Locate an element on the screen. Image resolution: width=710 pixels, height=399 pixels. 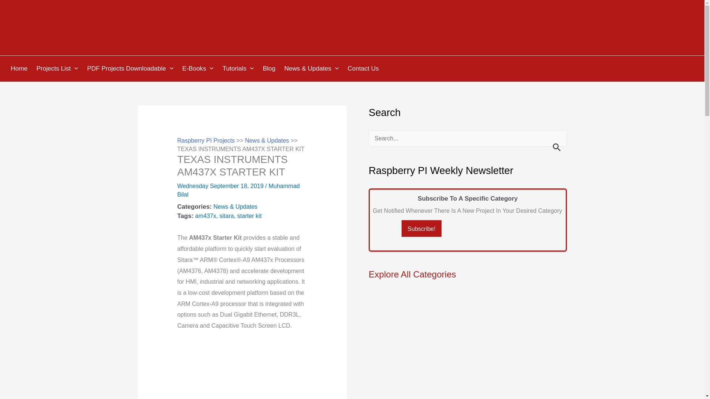
Home is located at coordinates (20, 69).